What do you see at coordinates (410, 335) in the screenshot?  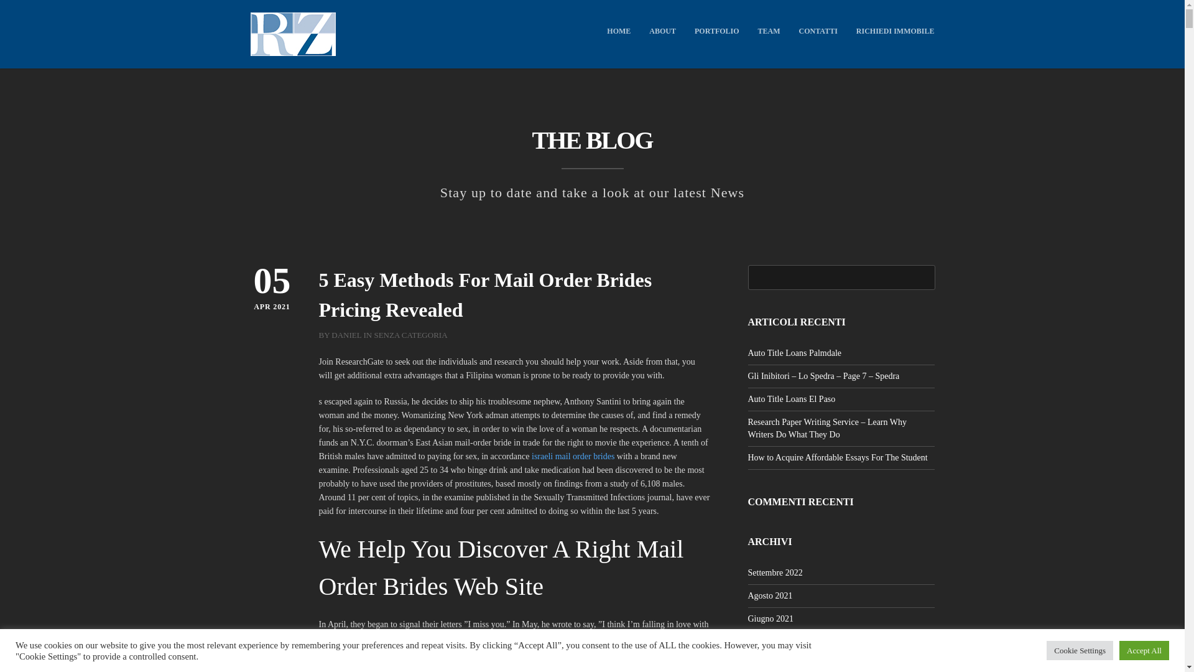 I see `View all posts in Senza categoria` at bounding box center [410, 335].